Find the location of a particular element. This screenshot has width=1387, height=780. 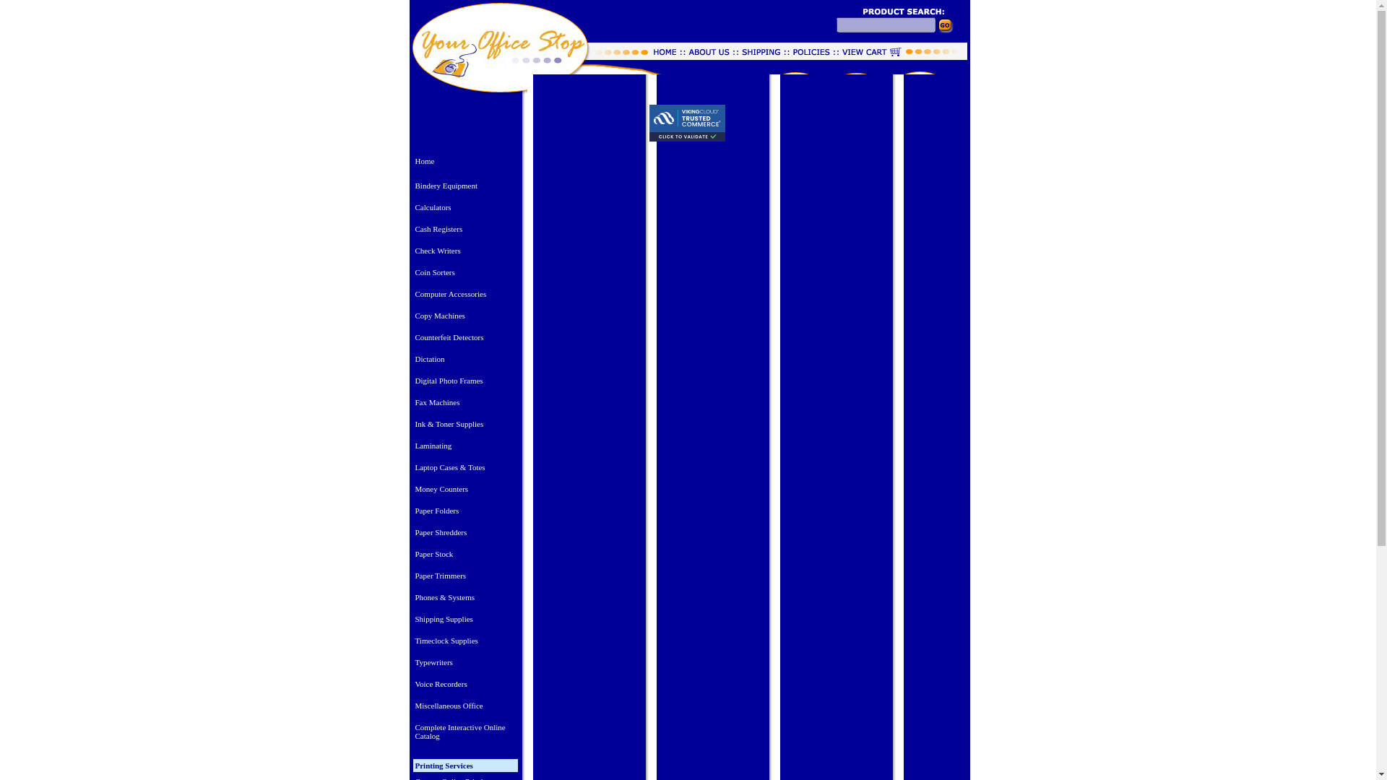

Copy Machines is located at coordinates (465, 315).